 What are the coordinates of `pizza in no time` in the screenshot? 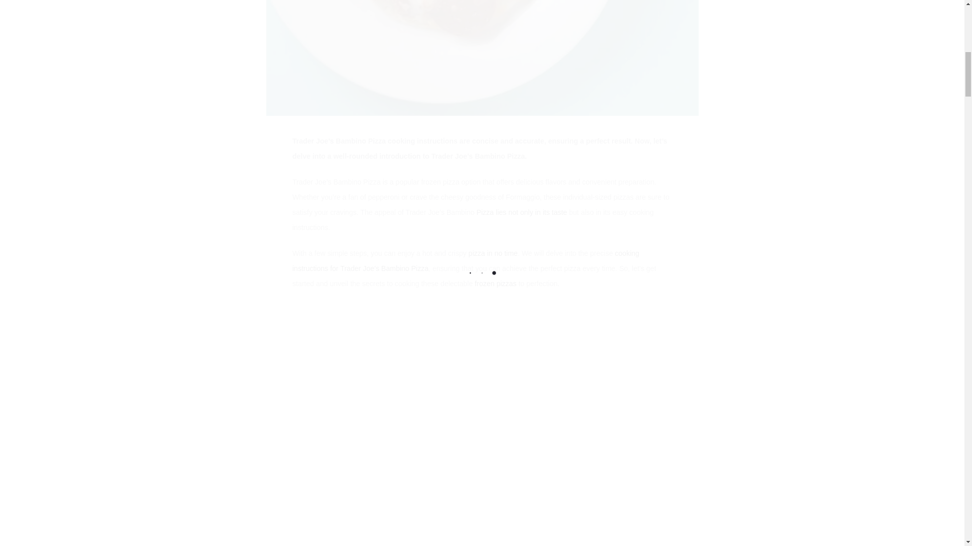 It's located at (493, 253).